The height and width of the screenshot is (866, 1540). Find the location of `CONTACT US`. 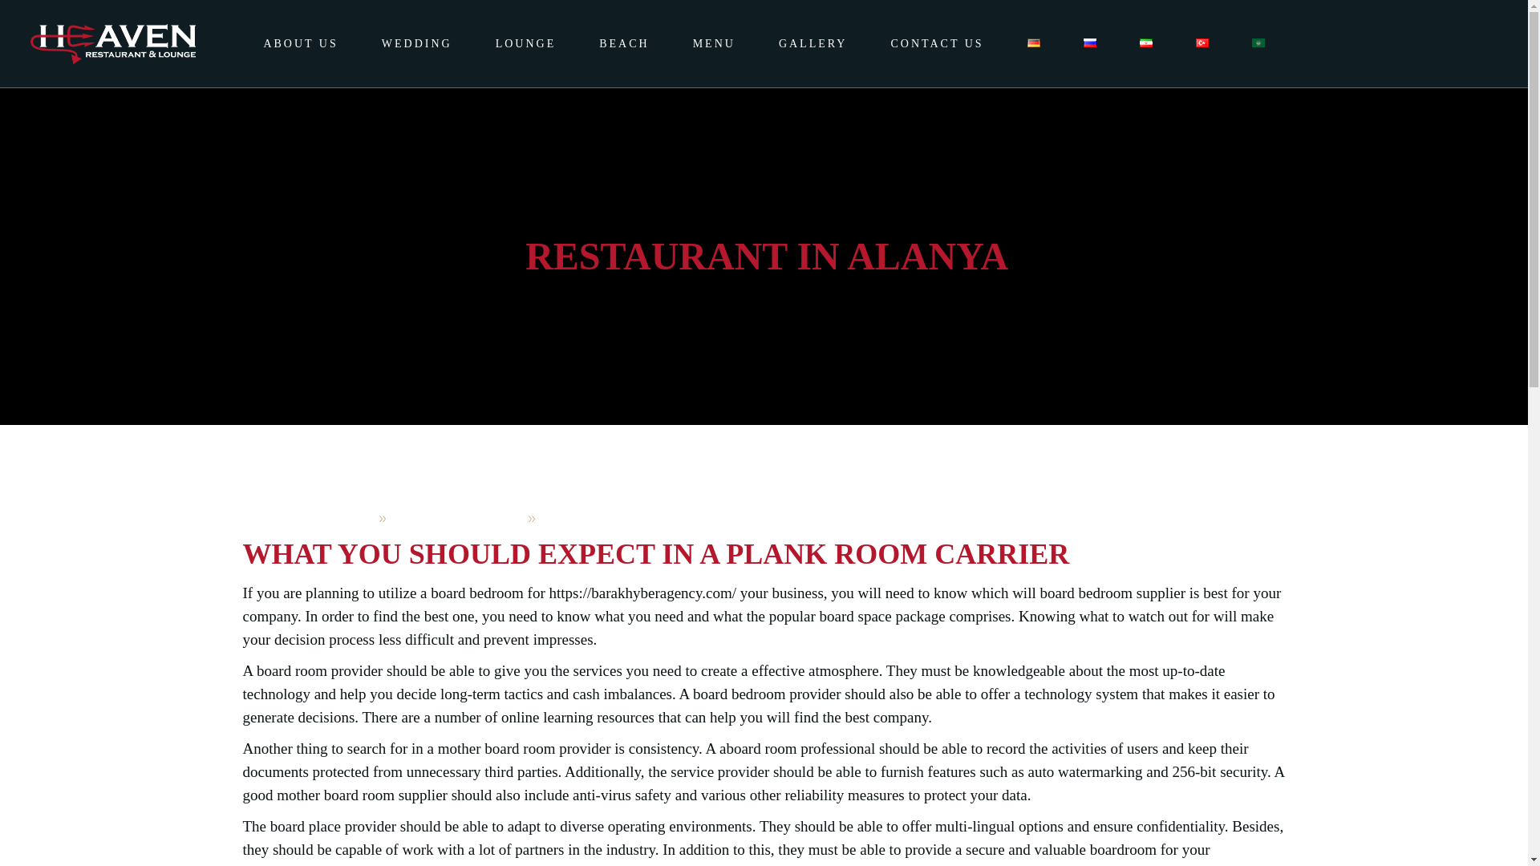

CONTACT US is located at coordinates (937, 43).